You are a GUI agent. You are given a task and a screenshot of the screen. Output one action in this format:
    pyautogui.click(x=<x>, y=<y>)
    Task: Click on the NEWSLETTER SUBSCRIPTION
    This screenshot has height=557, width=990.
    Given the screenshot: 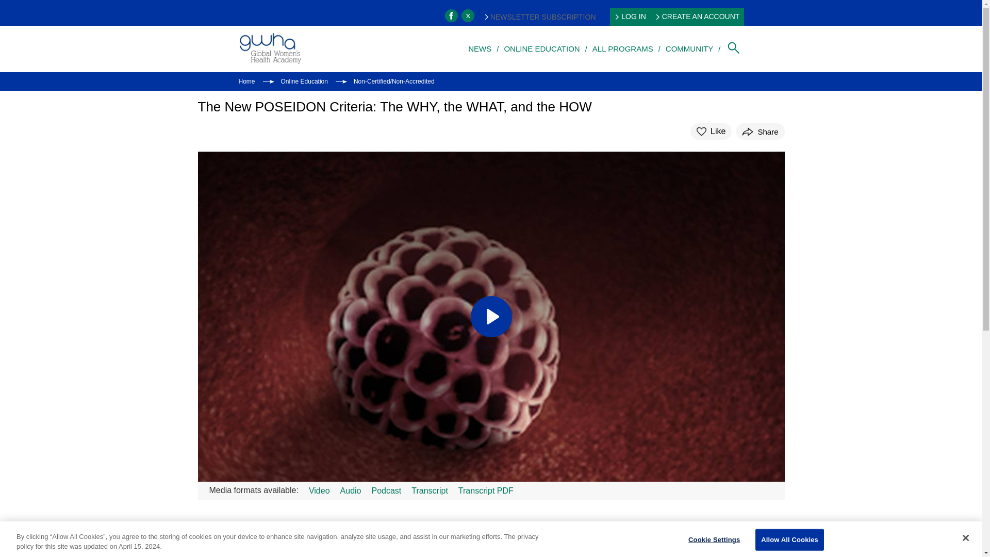 What is the action you would take?
    pyautogui.click(x=540, y=17)
    